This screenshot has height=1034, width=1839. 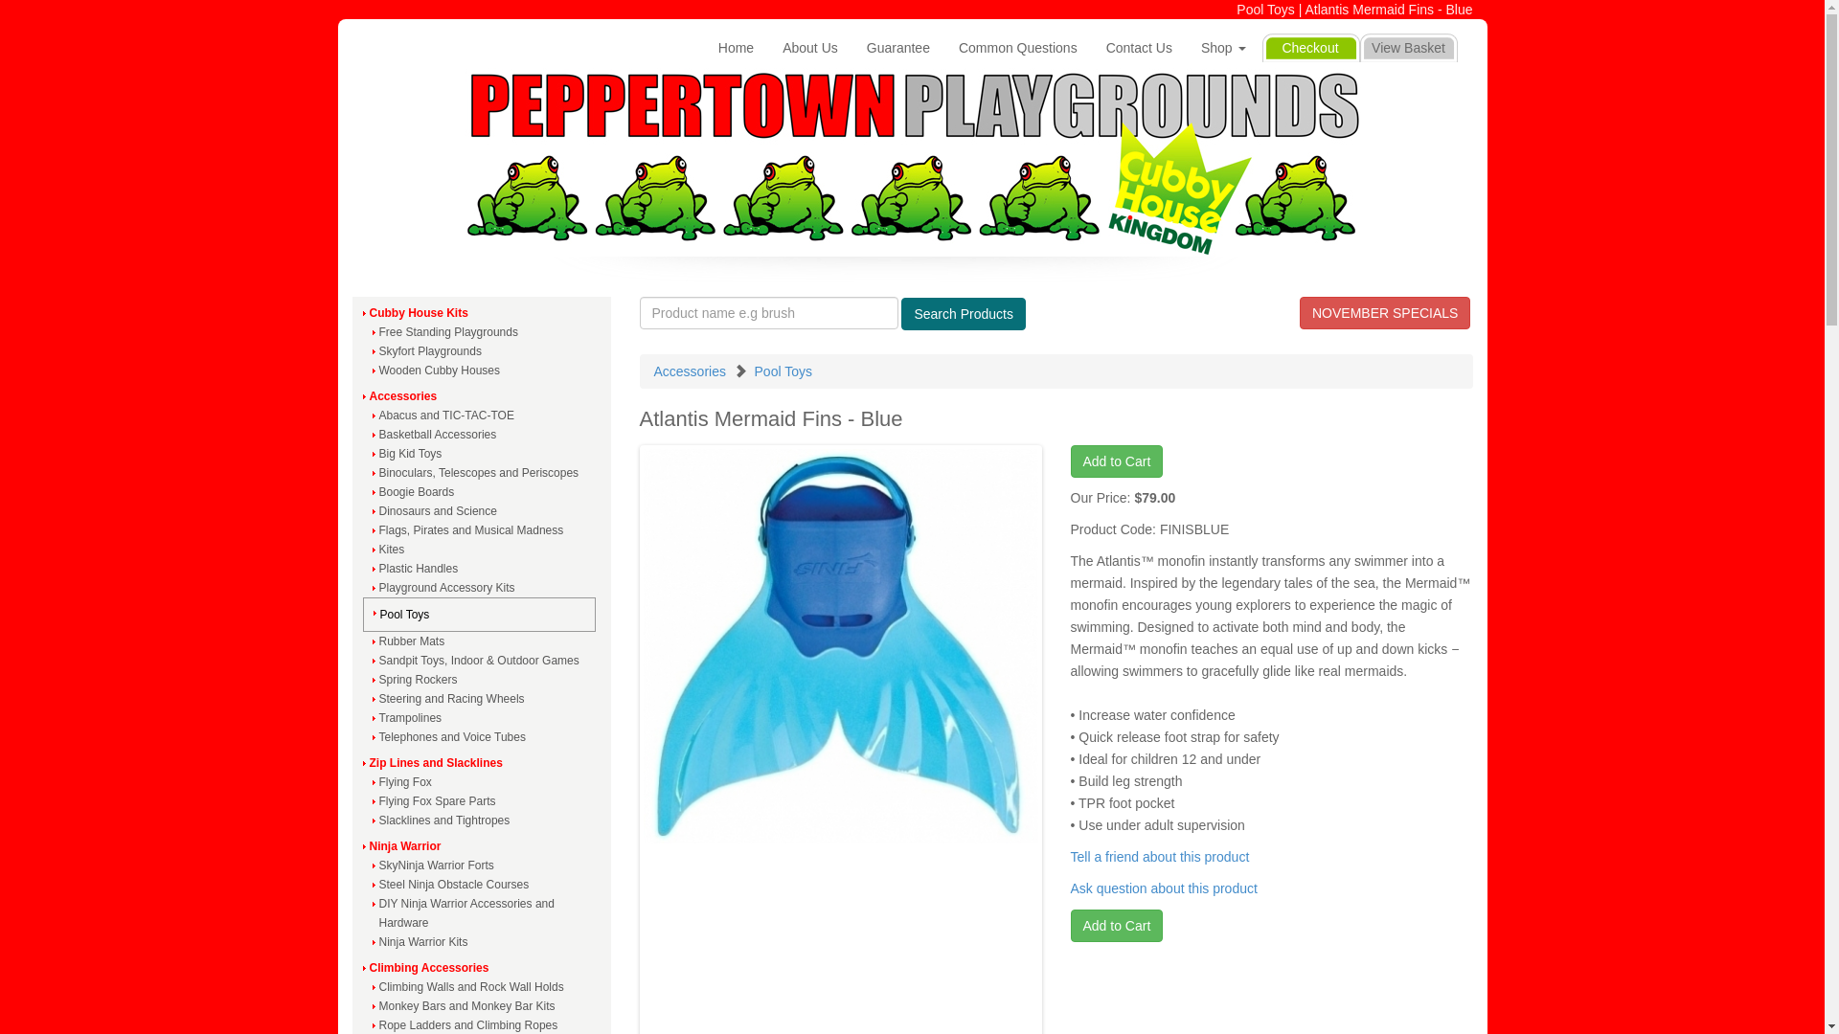 What do you see at coordinates (1117, 926) in the screenshot?
I see `Add to Cart` at bounding box center [1117, 926].